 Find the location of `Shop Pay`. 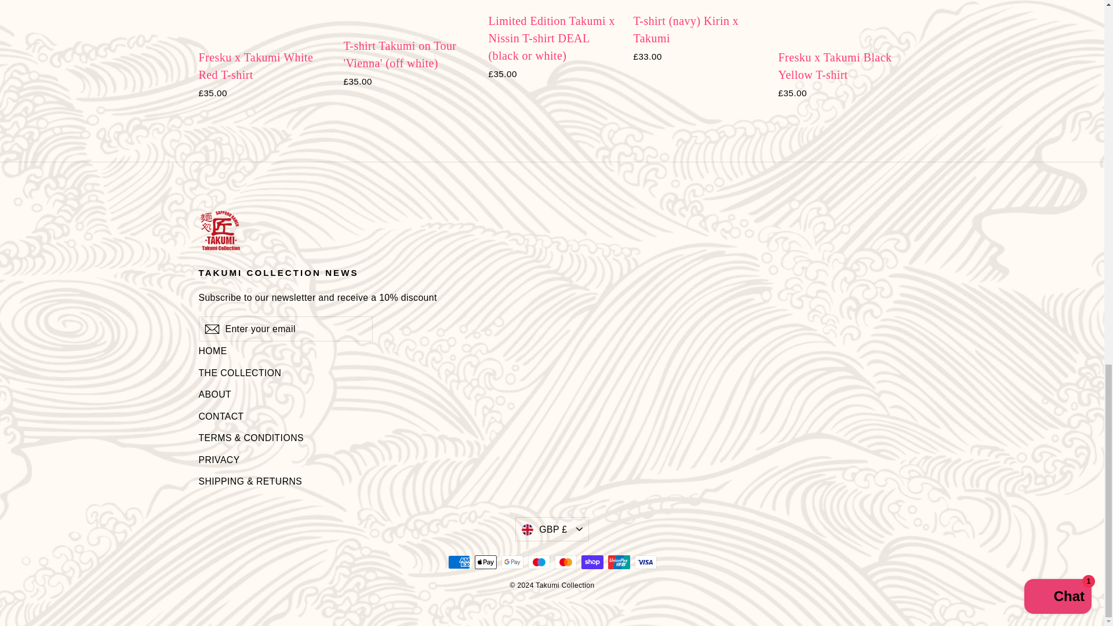

Shop Pay is located at coordinates (592, 562).